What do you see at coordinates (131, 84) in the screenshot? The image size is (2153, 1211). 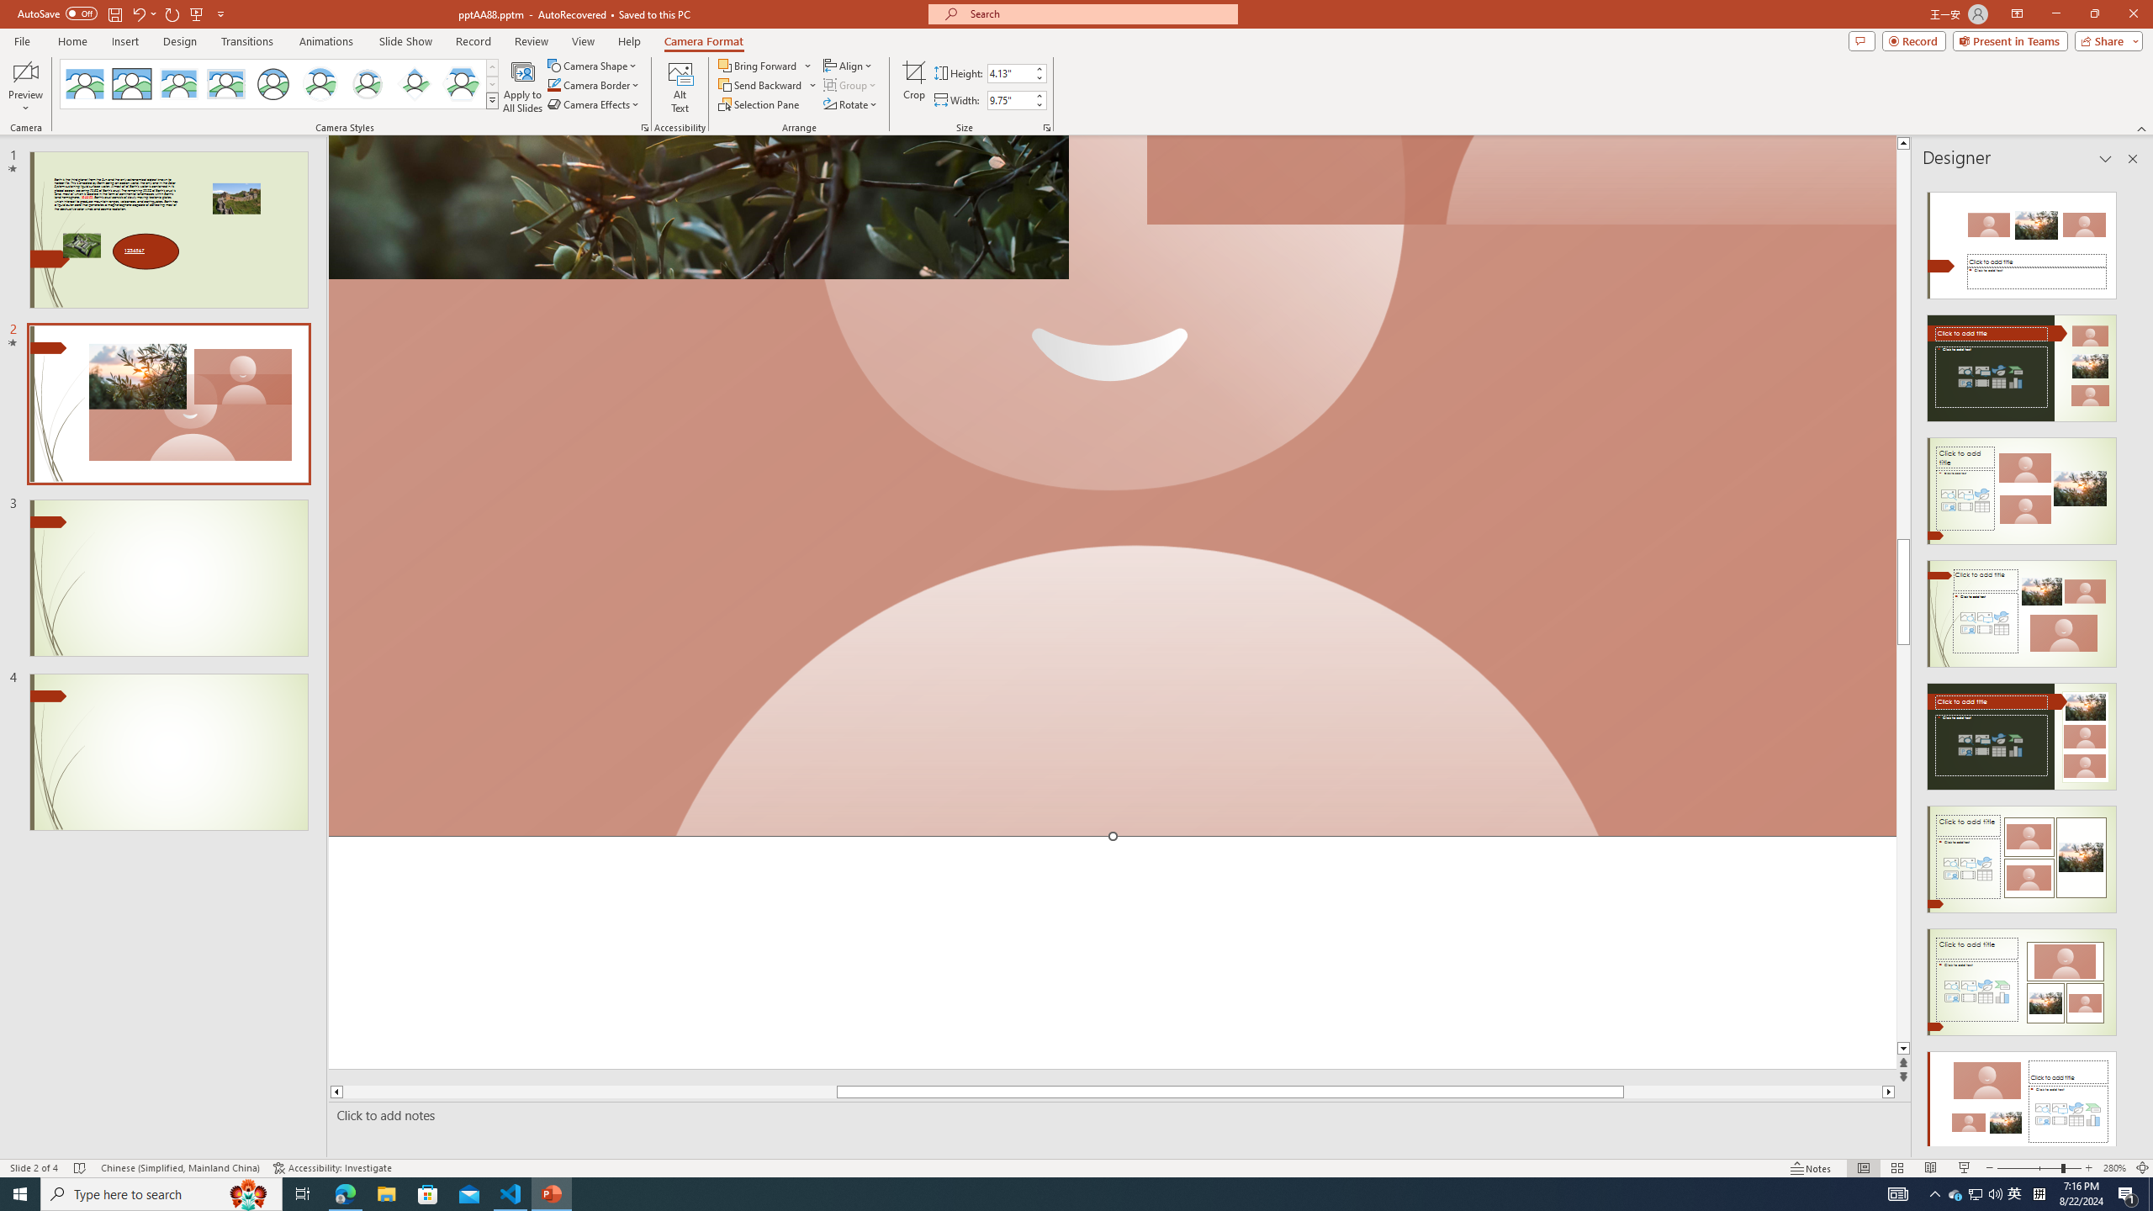 I see `Simple Frame Rectangle` at bounding box center [131, 84].